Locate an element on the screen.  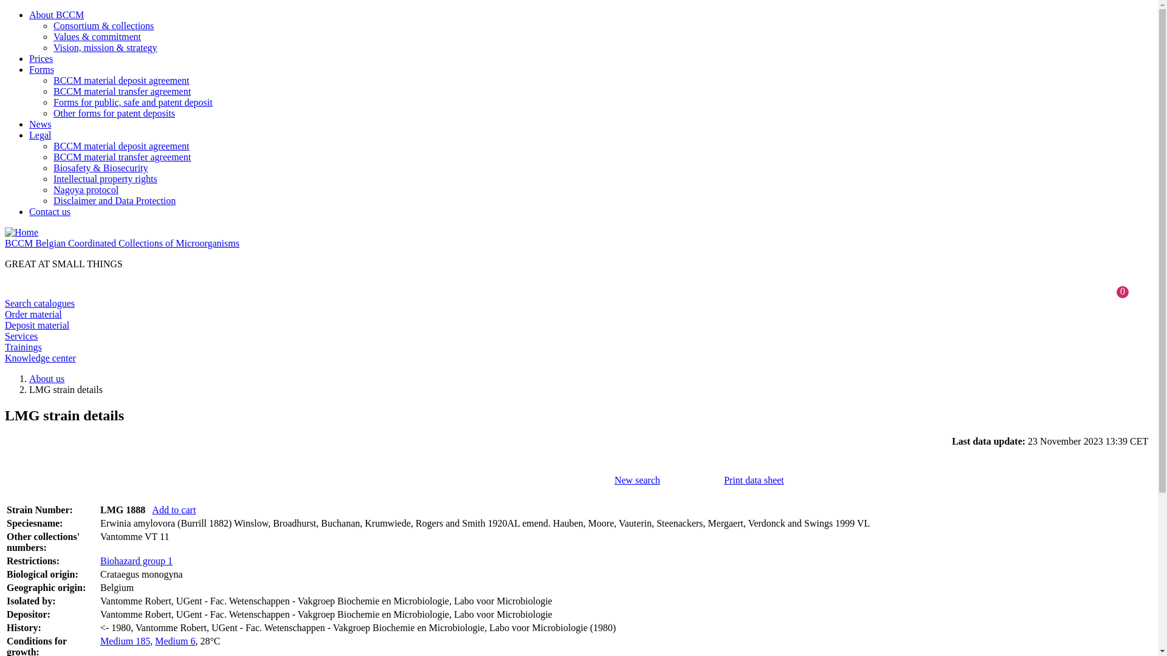
Print data sheet is located at coordinates (754, 480).